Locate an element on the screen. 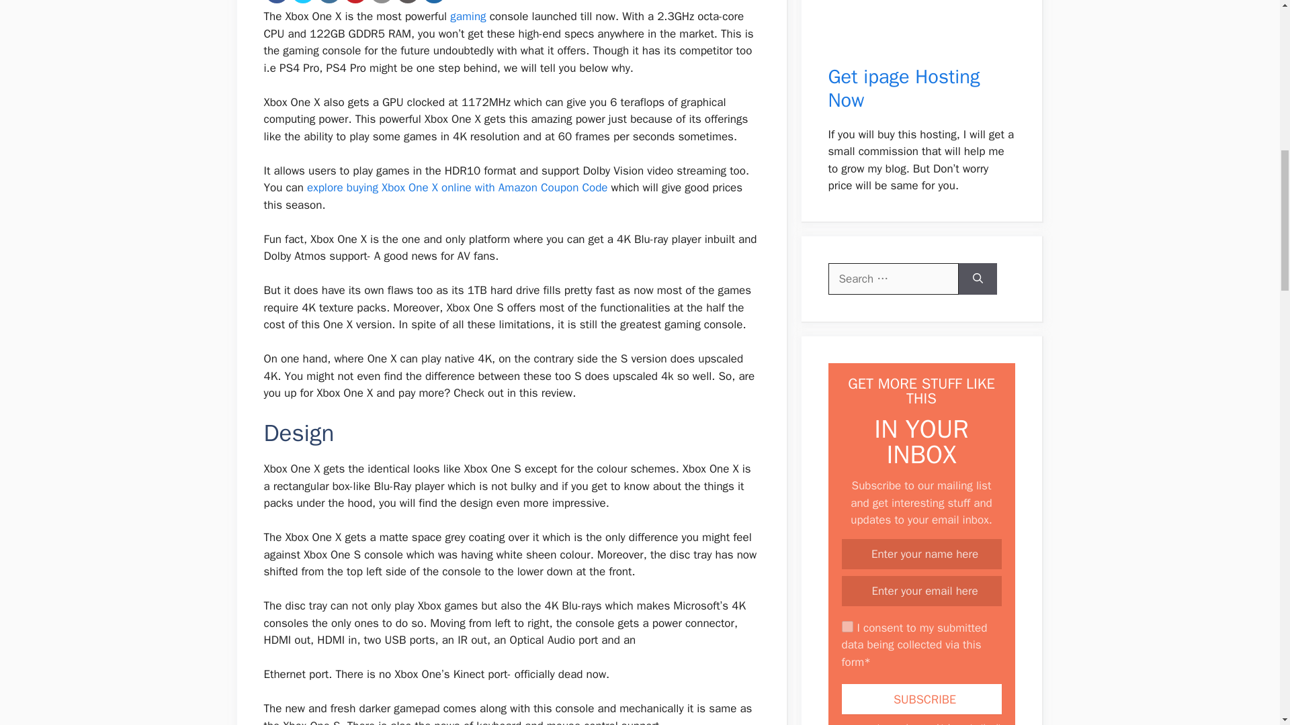 This screenshot has height=725, width=1290. Print is located at coordinates (408, 1).